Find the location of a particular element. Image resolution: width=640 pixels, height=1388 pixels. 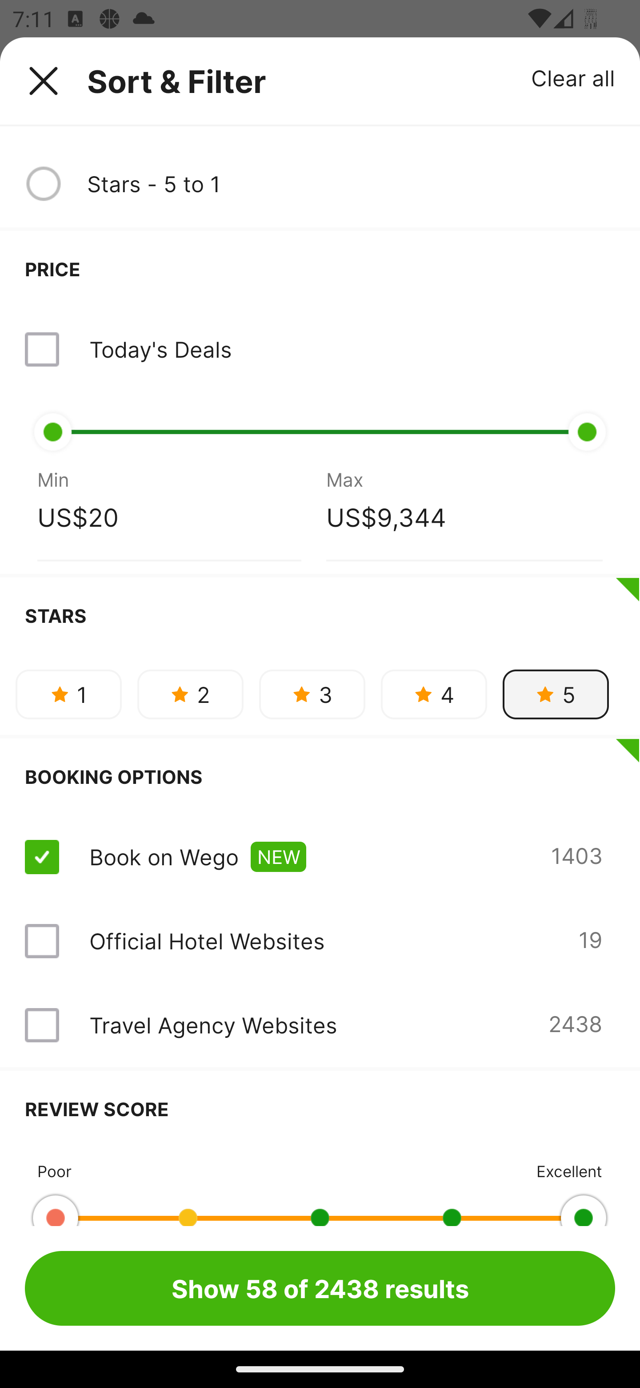

Today's Deals is located at coordinates (160, 349).